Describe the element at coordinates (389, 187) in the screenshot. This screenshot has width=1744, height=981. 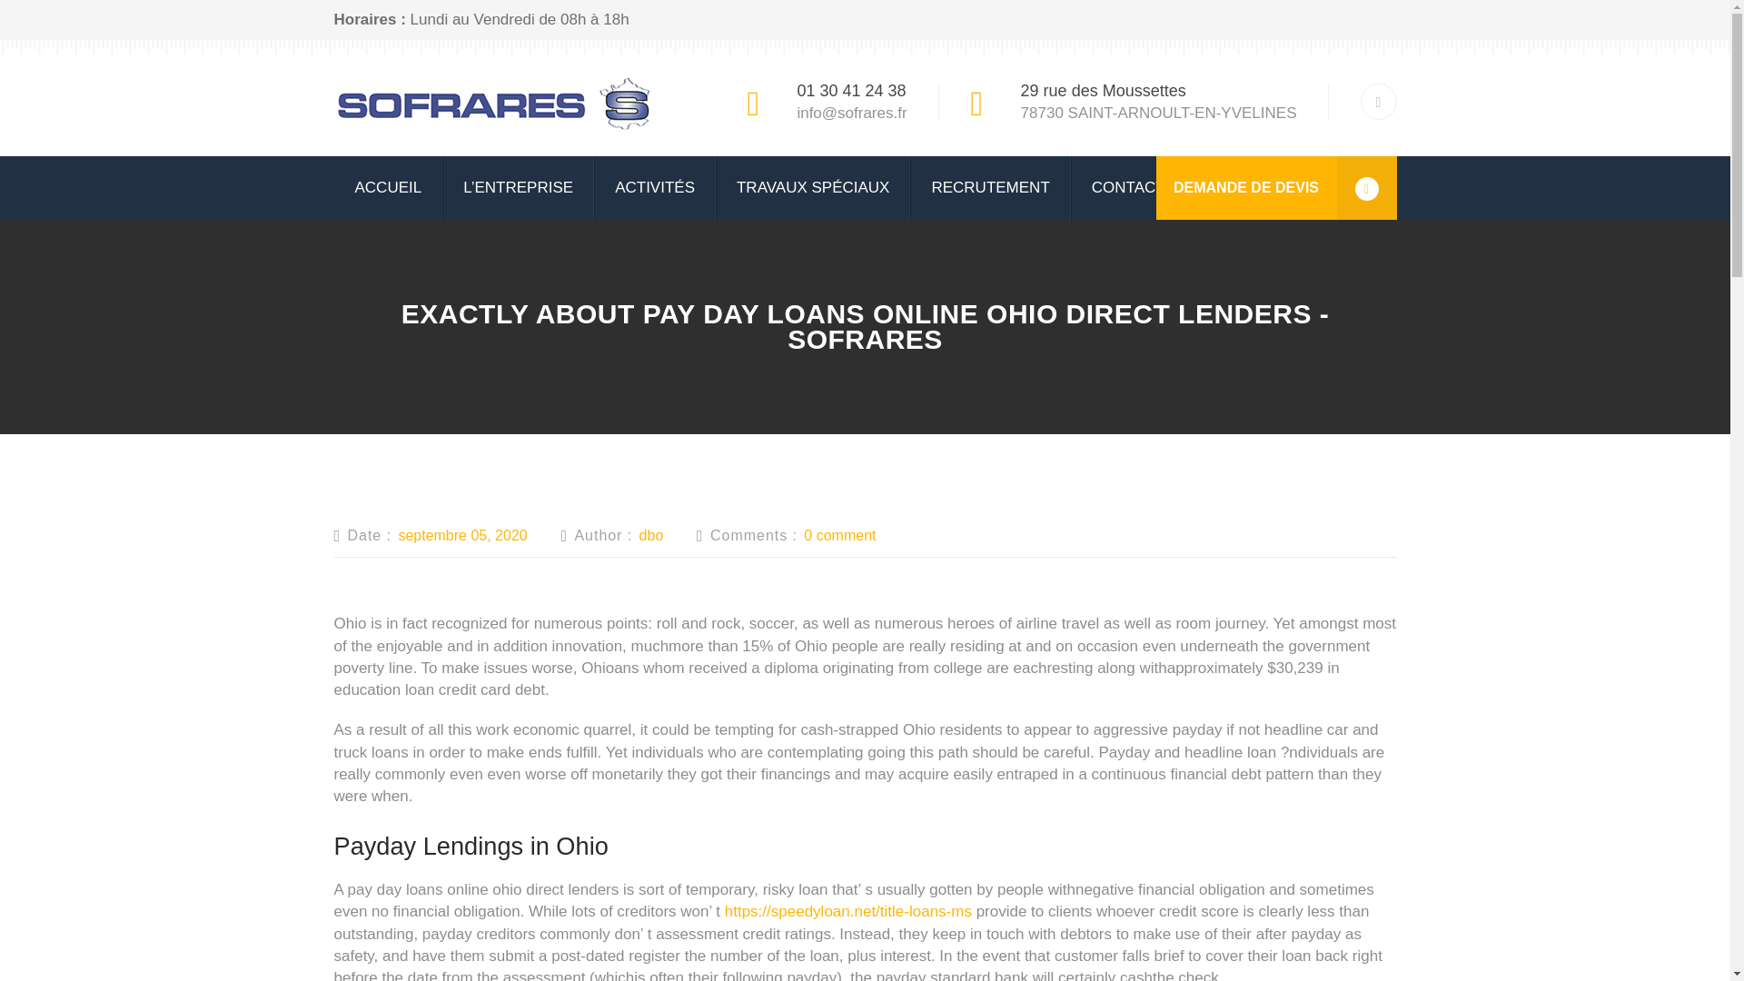
I see `ACCUEIL` at that location.